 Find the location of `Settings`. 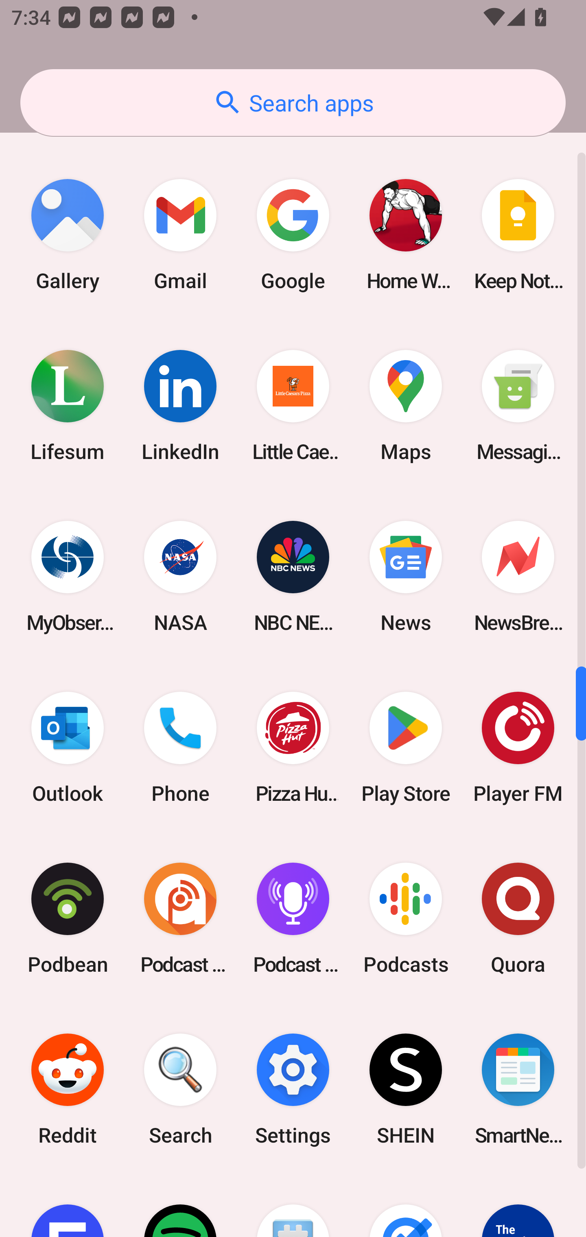

Settings is located at coordinates (293, 1090).